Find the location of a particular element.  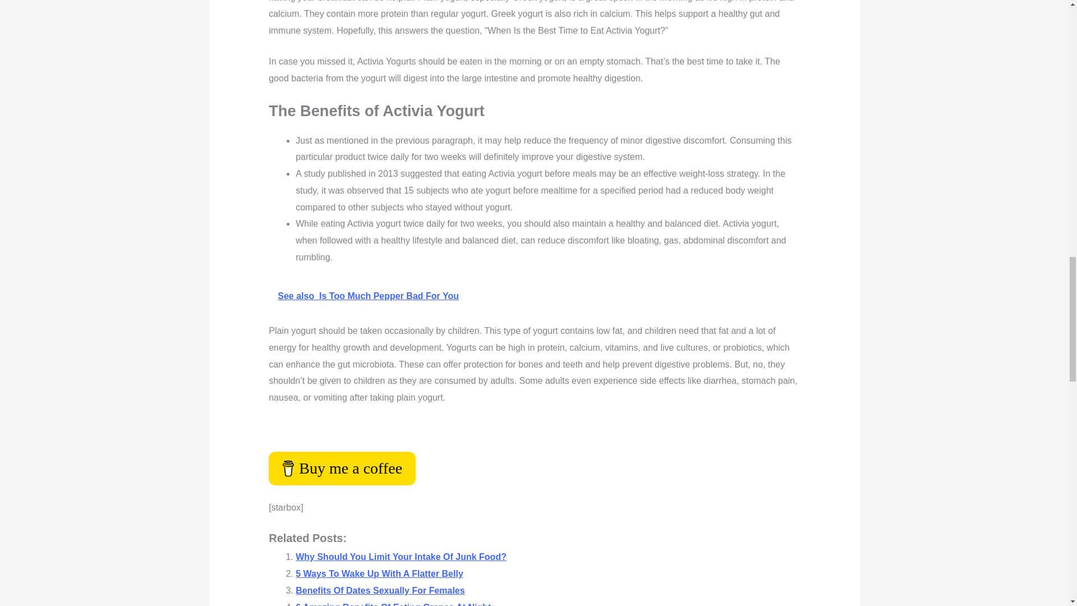

Benefits Of Dates Sexually For Females is located at coordinates (379, 590).